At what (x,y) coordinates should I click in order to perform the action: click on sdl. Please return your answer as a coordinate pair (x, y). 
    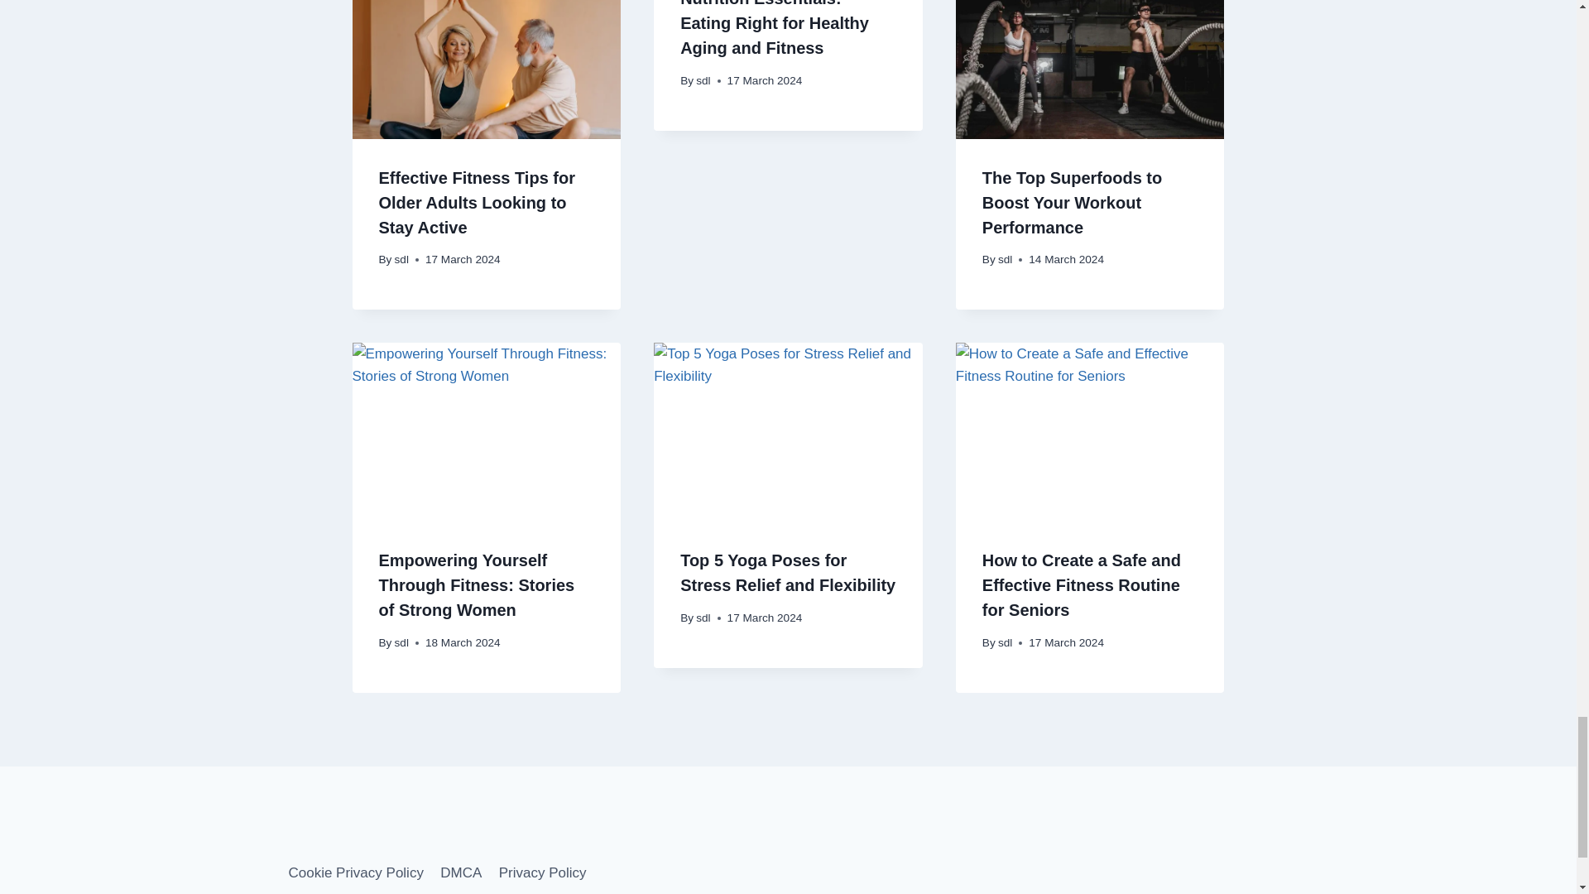
    Looking at the image, I should click on (1005, 258).